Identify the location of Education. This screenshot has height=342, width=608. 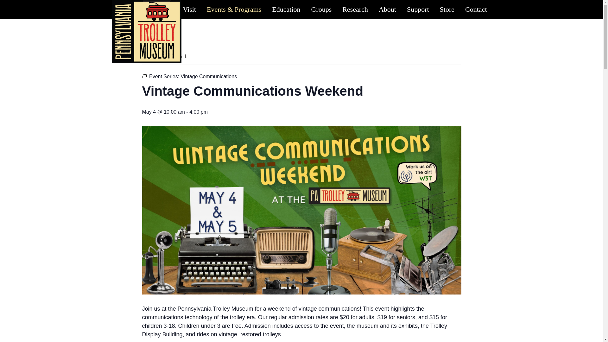
(286, 9).